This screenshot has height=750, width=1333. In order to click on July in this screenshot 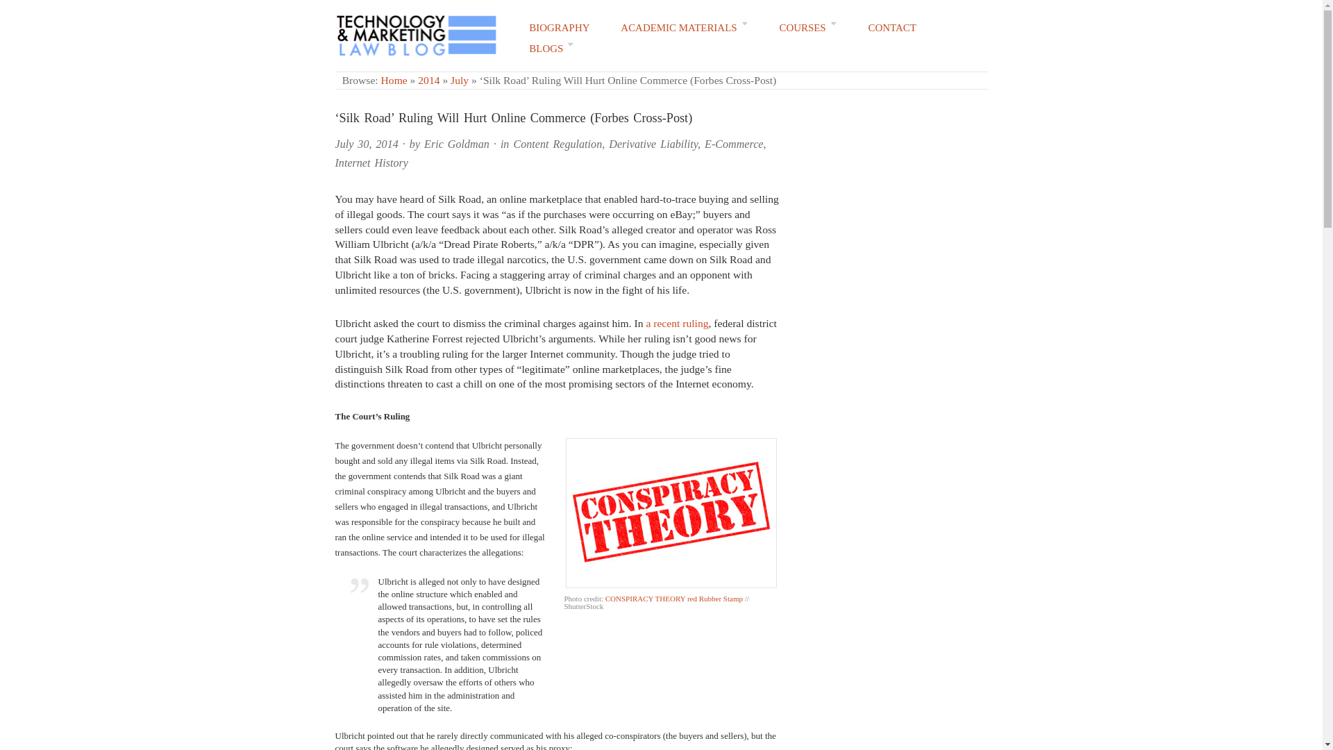, I will do `click(460, 80)`.